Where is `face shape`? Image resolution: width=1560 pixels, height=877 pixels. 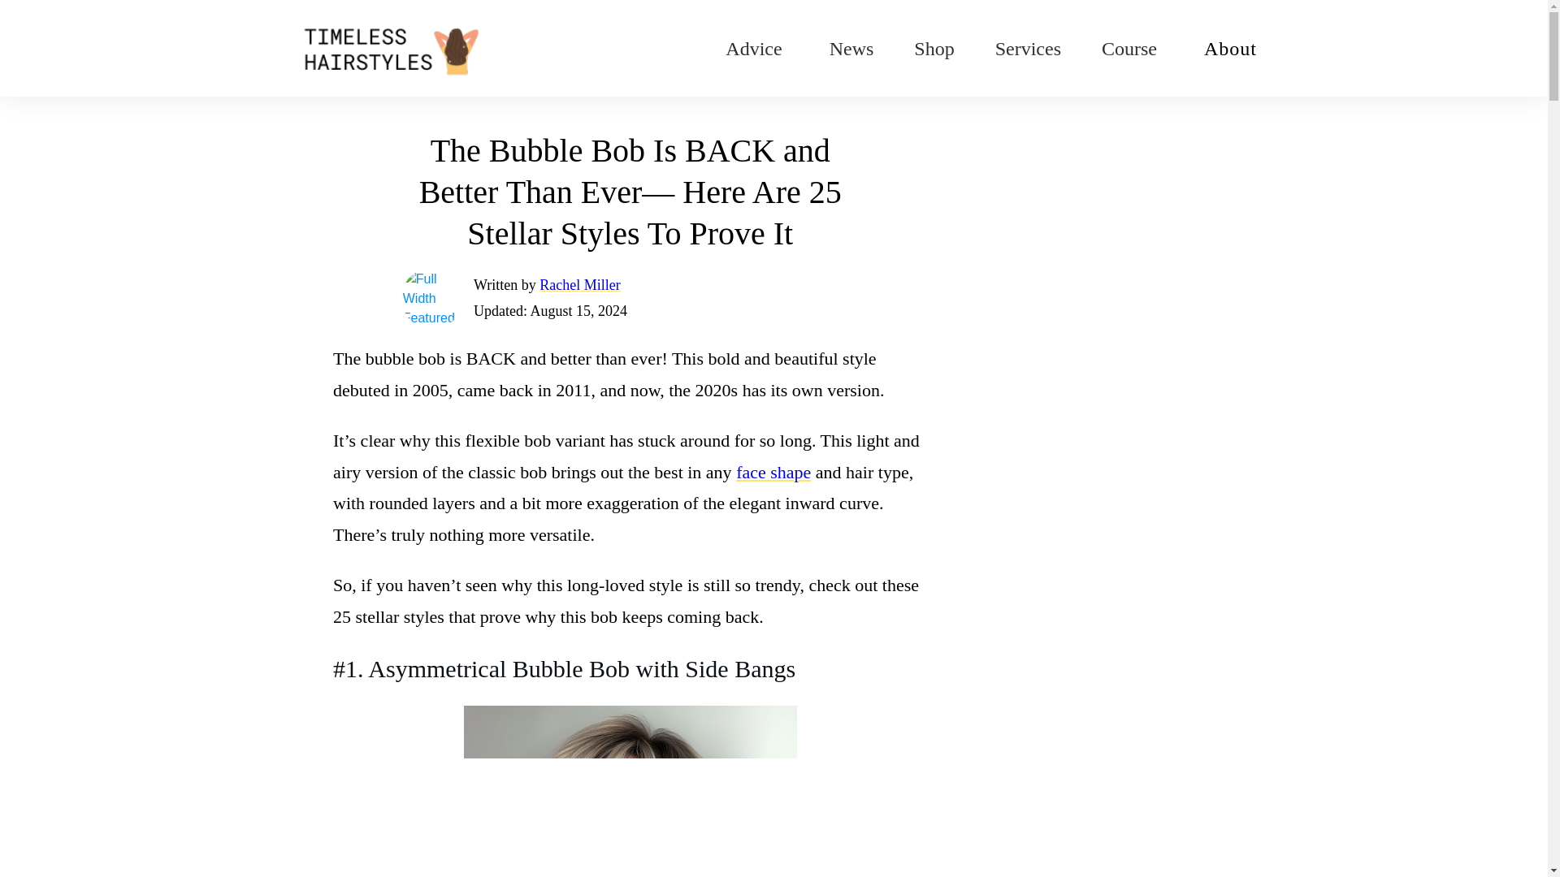
face shape is located at coordinates (773, 473).